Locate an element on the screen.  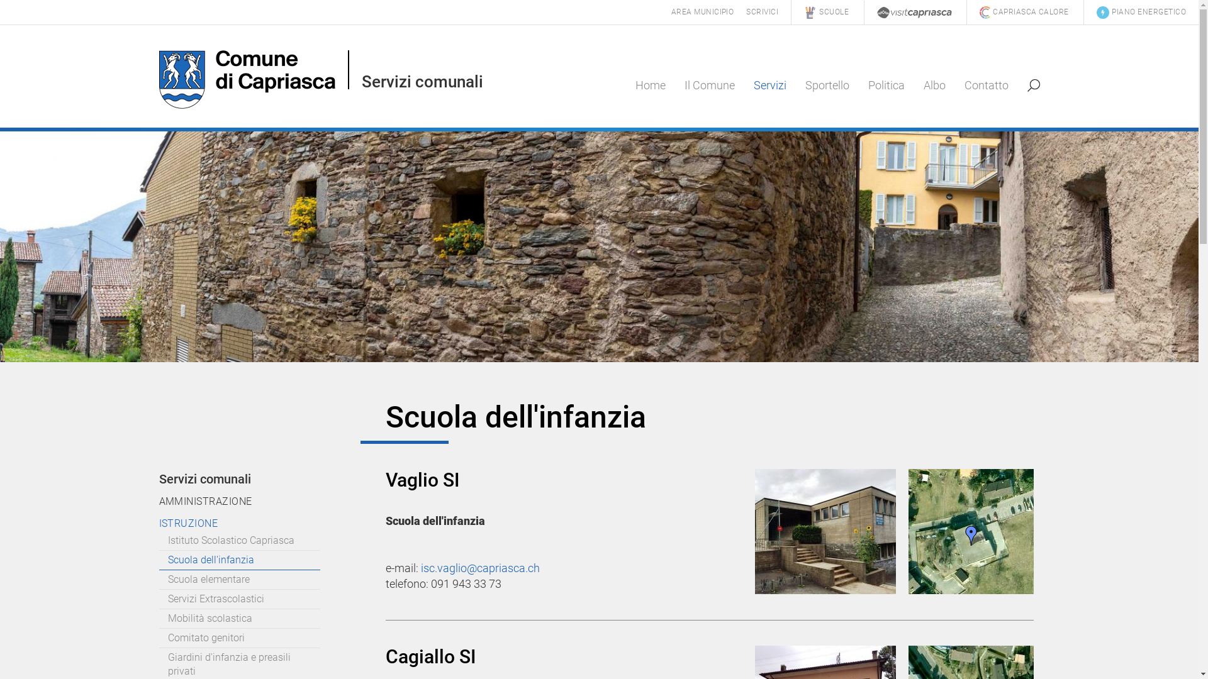
ISTRUZIONE is located at coordinates (259, 523).